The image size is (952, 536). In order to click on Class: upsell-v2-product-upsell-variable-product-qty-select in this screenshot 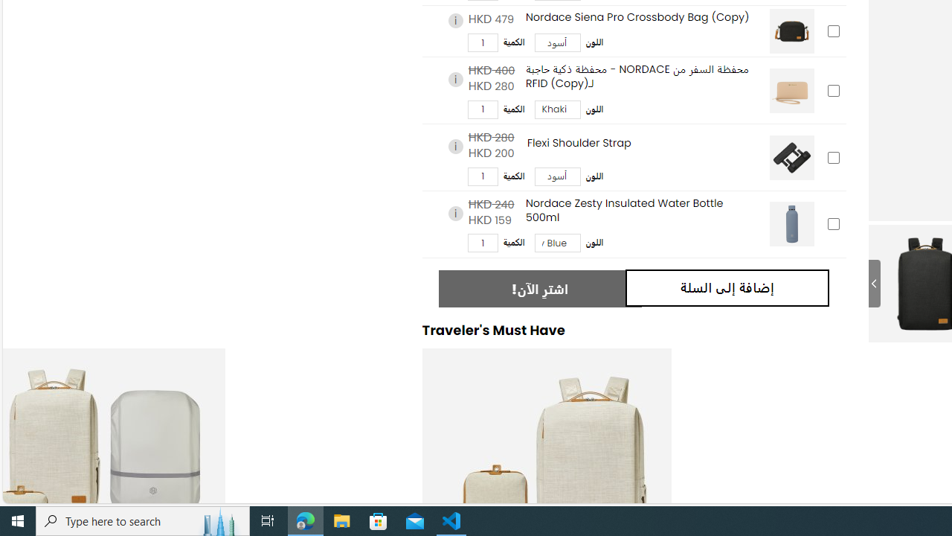, I will do `click(482, 243)`.